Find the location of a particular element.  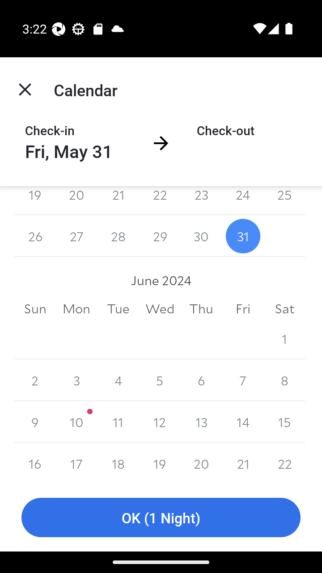

11 11 June 2024 is located at coordinates (118, 422).